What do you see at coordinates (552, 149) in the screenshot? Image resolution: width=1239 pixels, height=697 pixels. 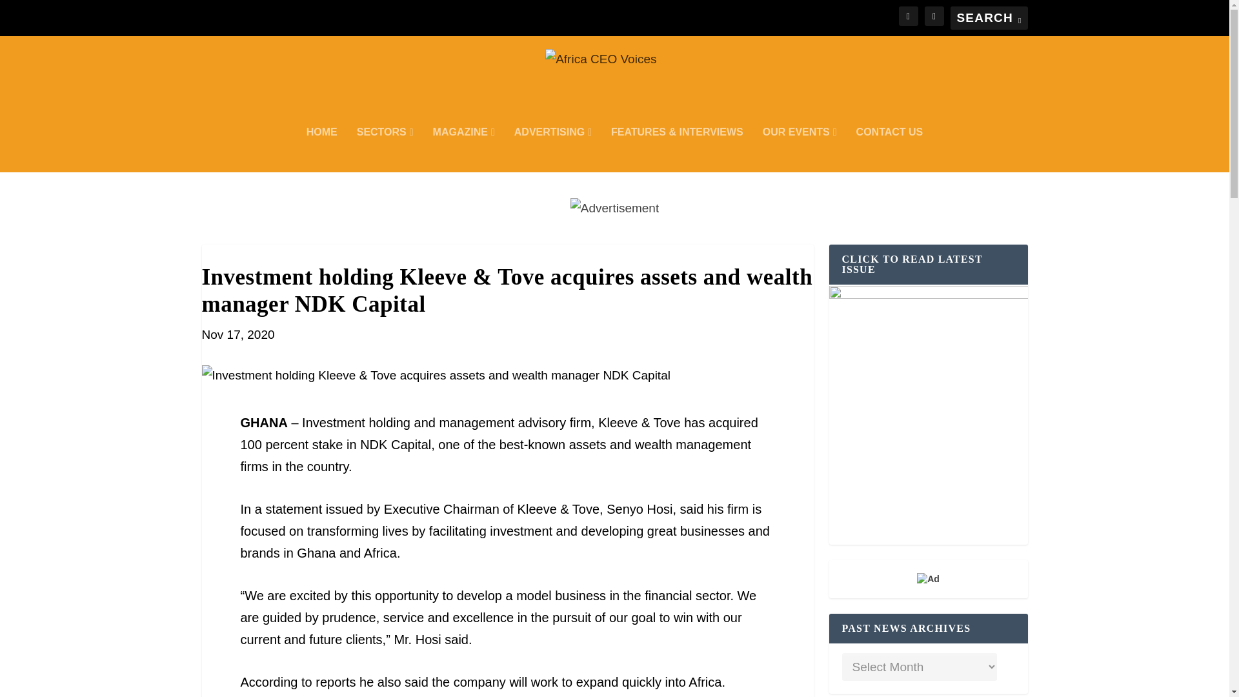 I see `ADVERTISING` at bounding box center [552, 149].